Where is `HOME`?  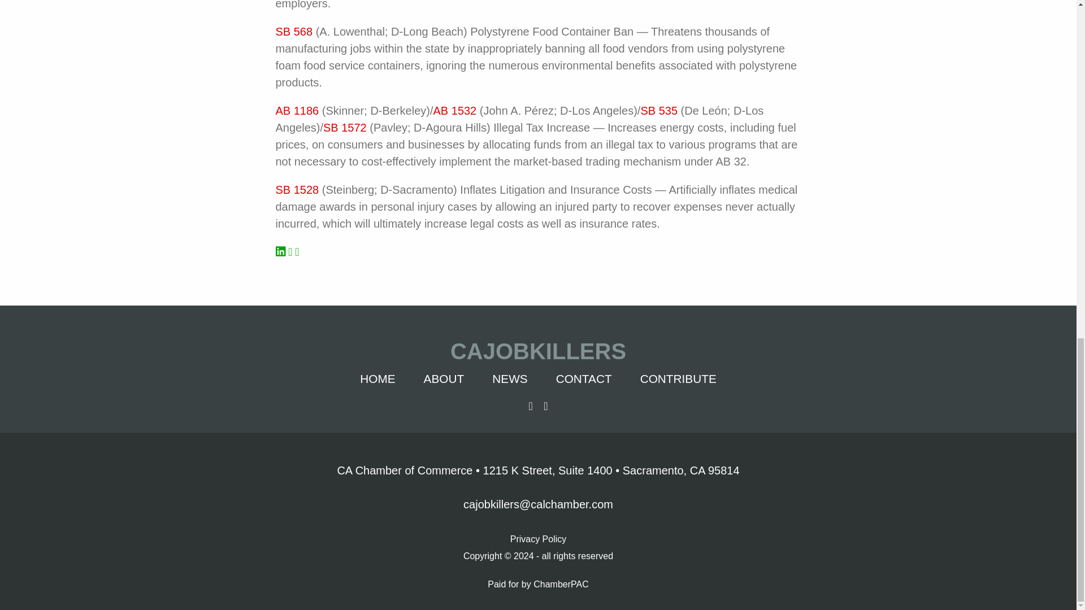
HOME is located at coordinates (377, 378).